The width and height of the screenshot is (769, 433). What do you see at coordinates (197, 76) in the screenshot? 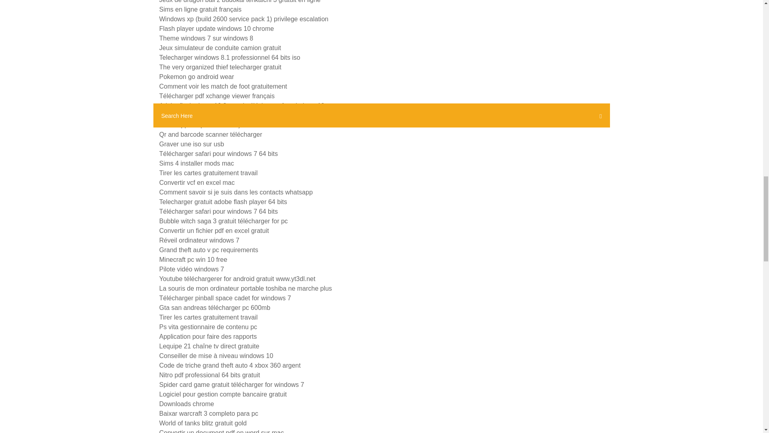
I see `Pokemon go android wear` at bounding box center [197, 76].